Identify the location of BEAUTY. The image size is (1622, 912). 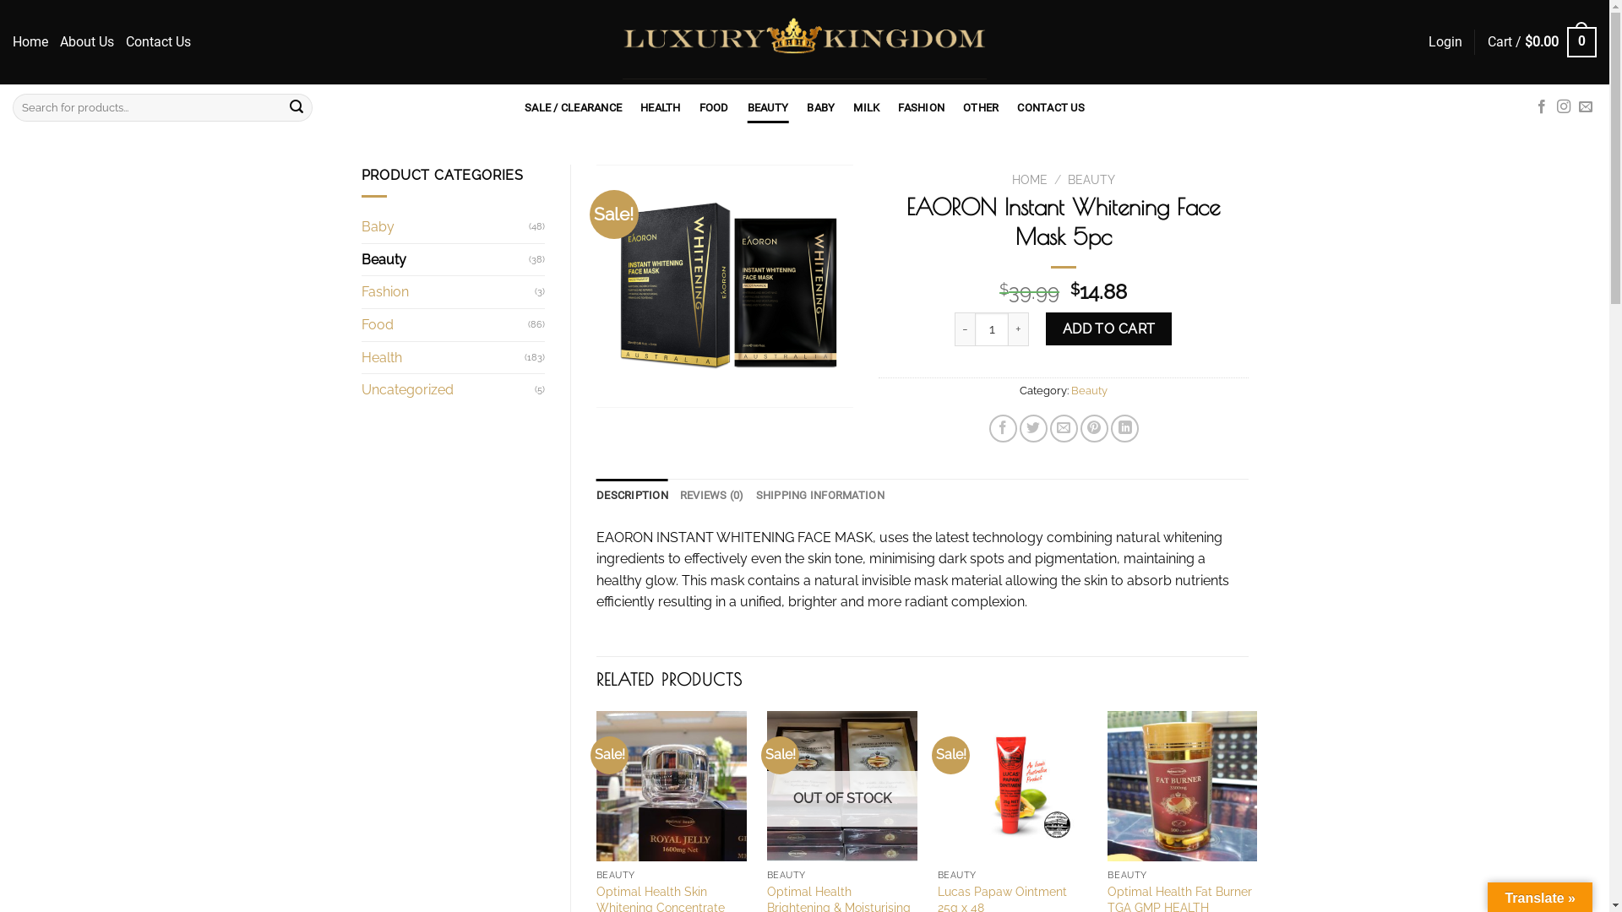
(769, 108).